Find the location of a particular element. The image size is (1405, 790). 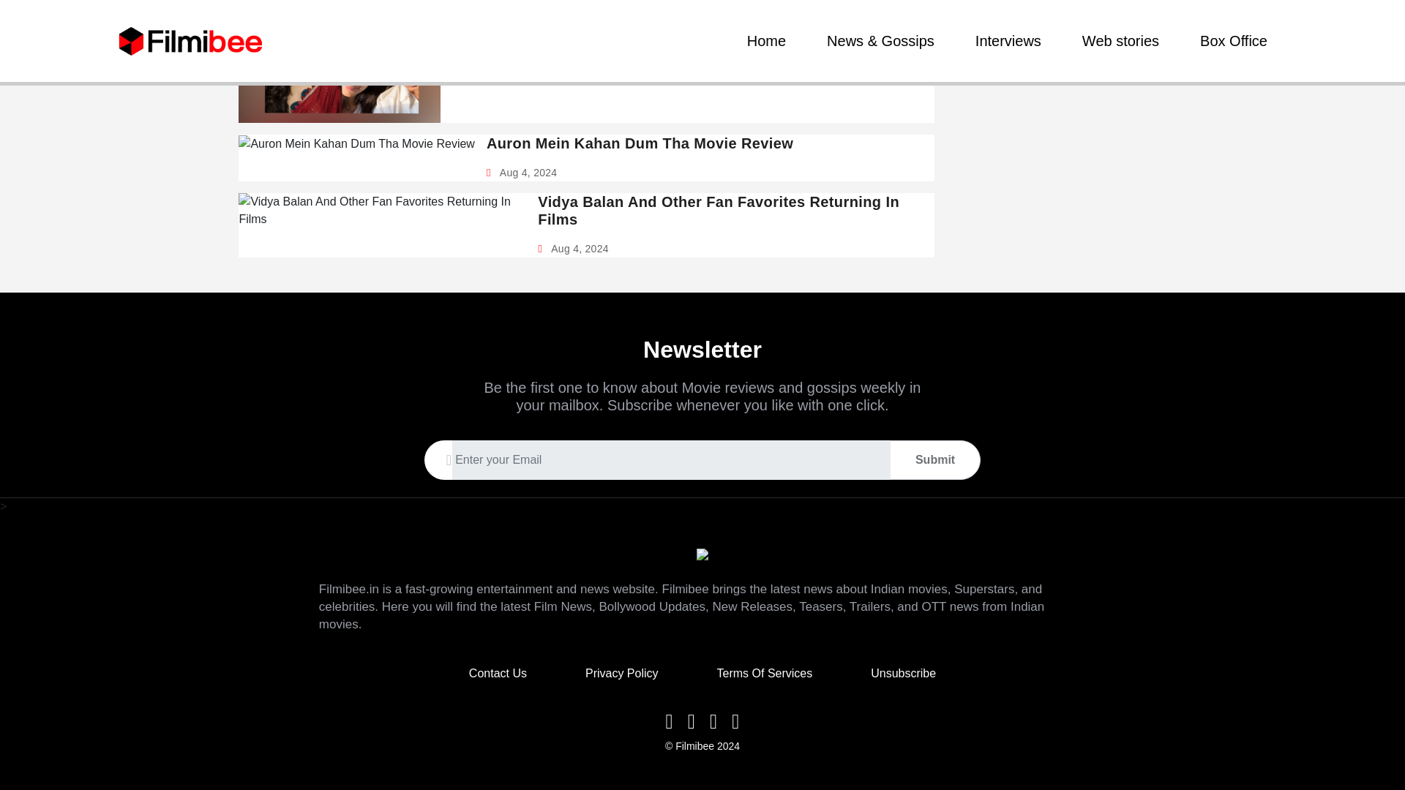

Shraddha Kapoor And Rahul Mody Break-up? is located at coordinates (618, 46).